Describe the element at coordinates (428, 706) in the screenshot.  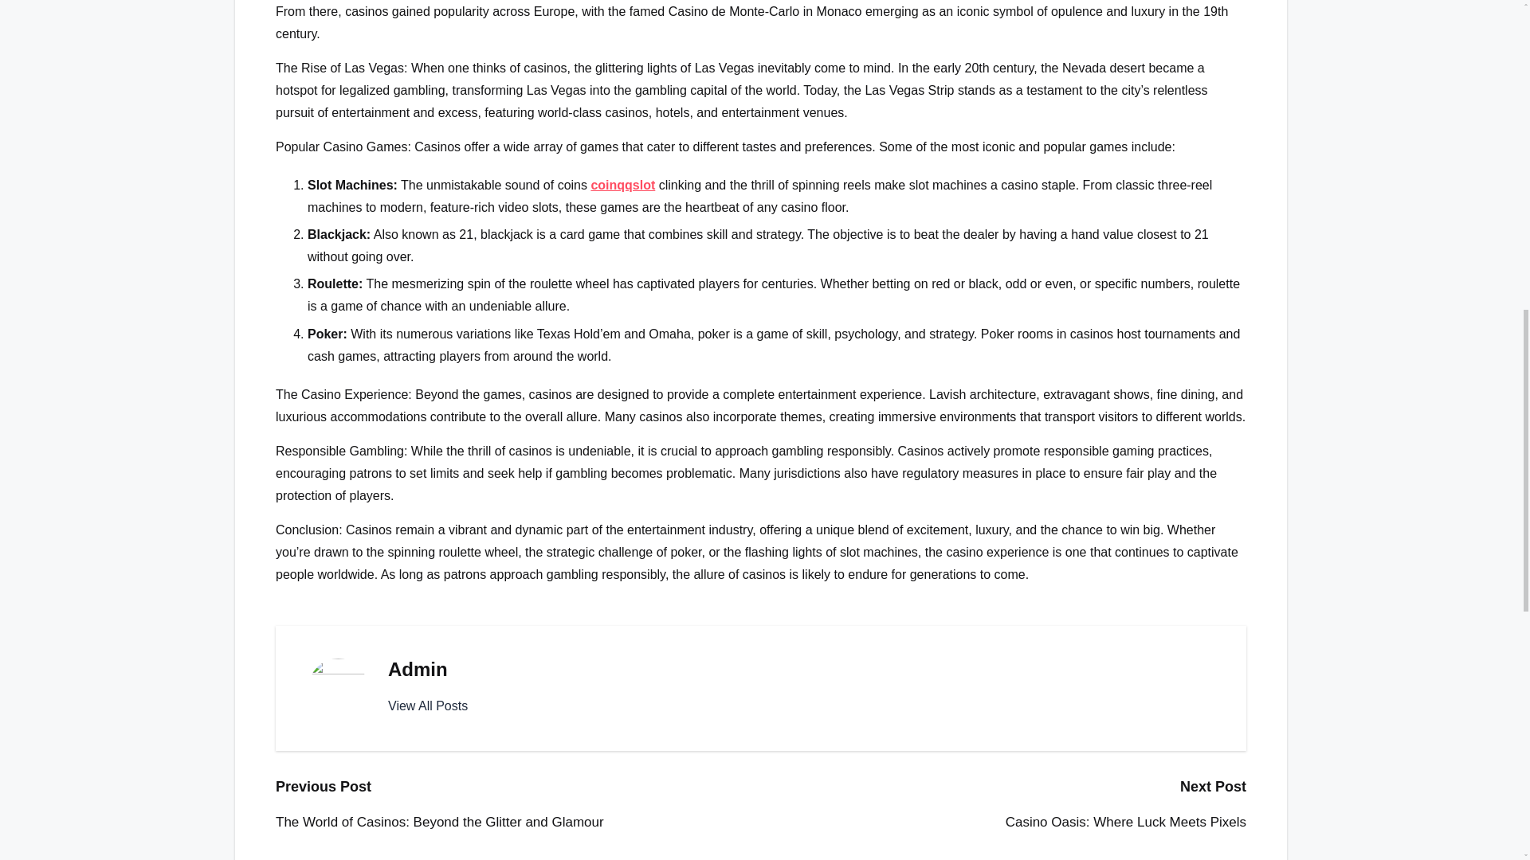
I see `View All Posts` at that location.